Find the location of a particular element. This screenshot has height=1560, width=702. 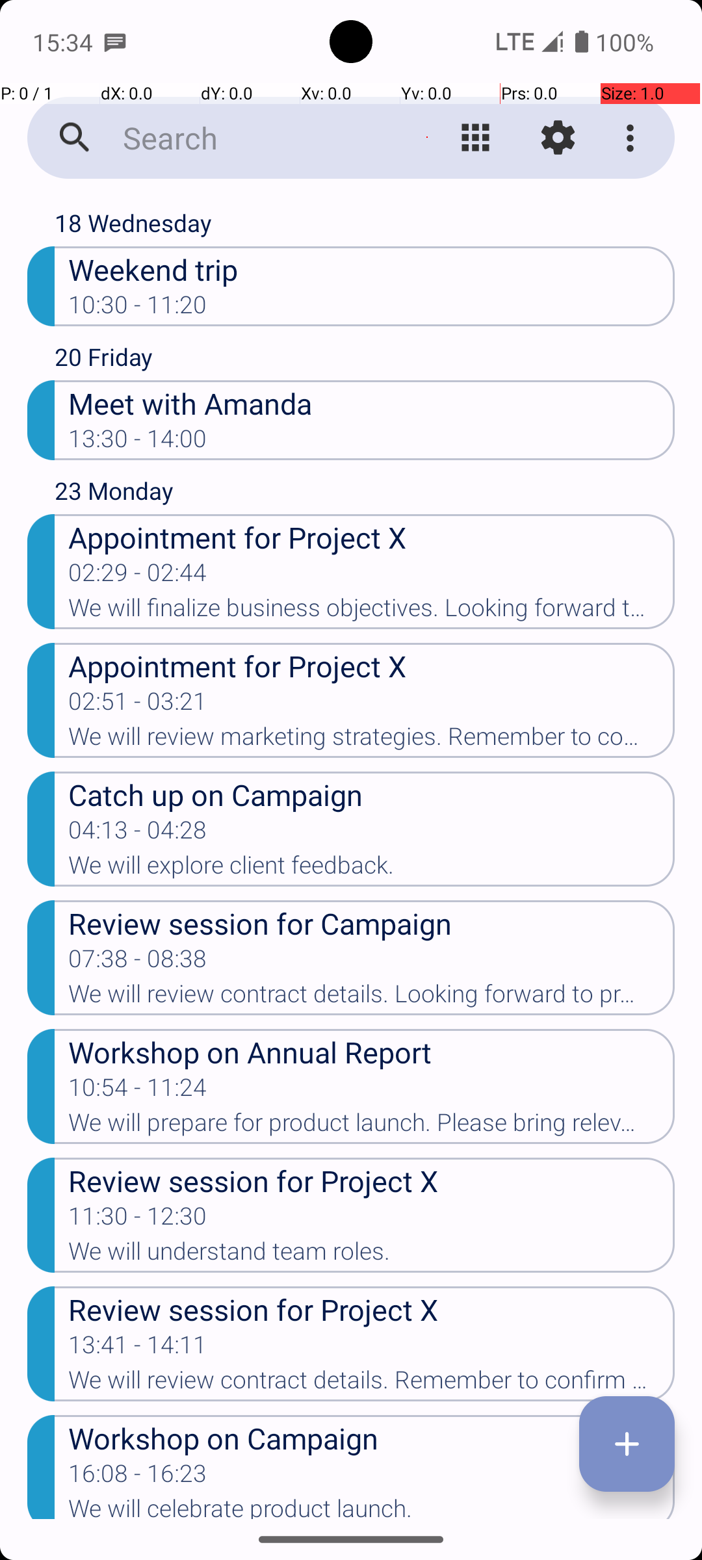

13:41 - 14:11 is located at coordinates (138, 1349).